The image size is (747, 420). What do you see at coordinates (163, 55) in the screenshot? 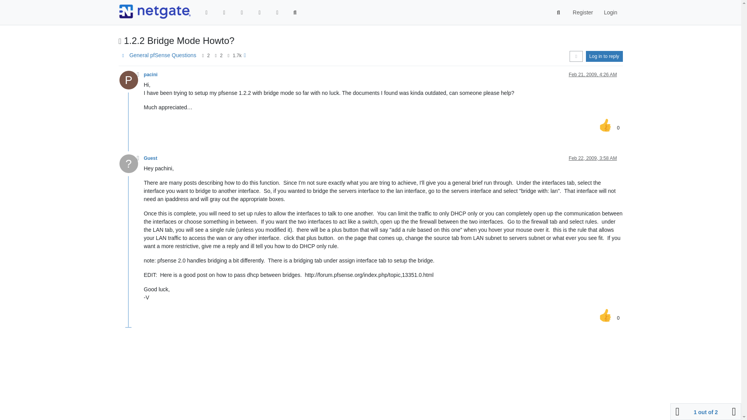
I see `General pfSense Questions` at bounding box center [163, 55].